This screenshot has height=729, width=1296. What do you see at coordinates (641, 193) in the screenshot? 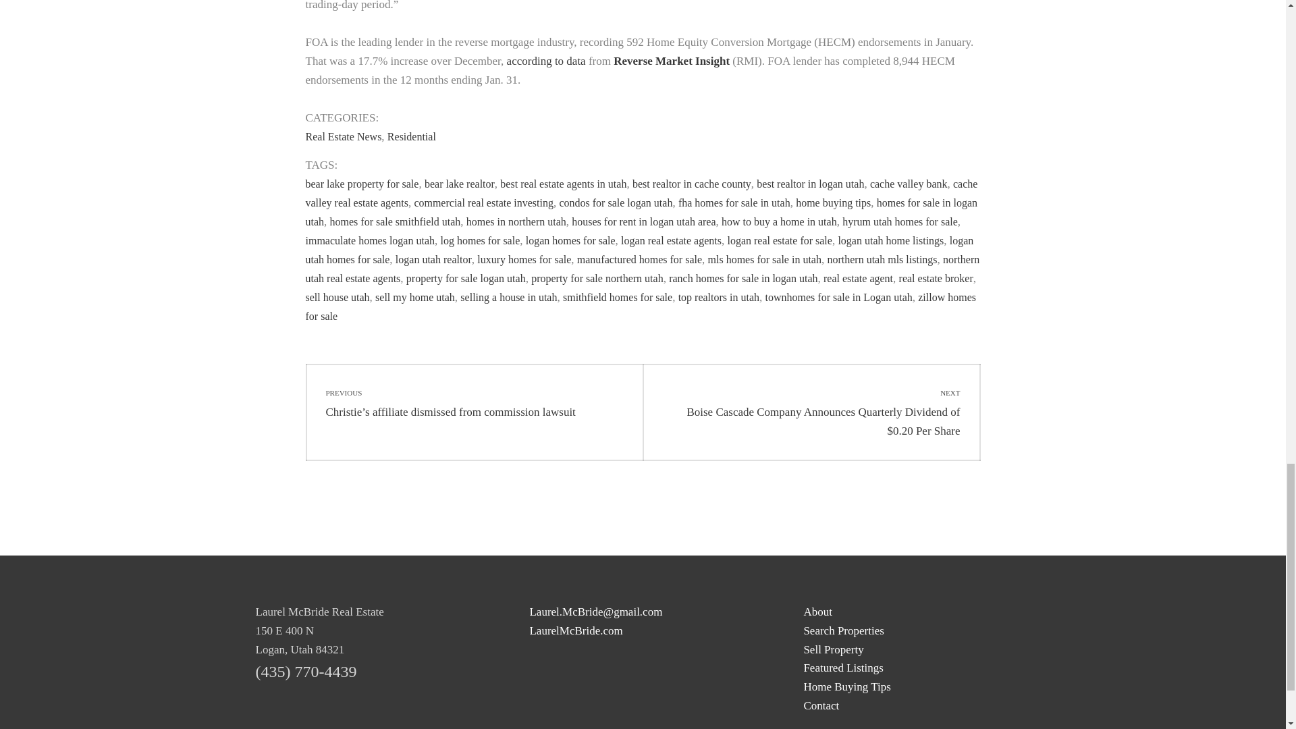
I see `cache valley real estate agents` at bounding box center [641, 193].